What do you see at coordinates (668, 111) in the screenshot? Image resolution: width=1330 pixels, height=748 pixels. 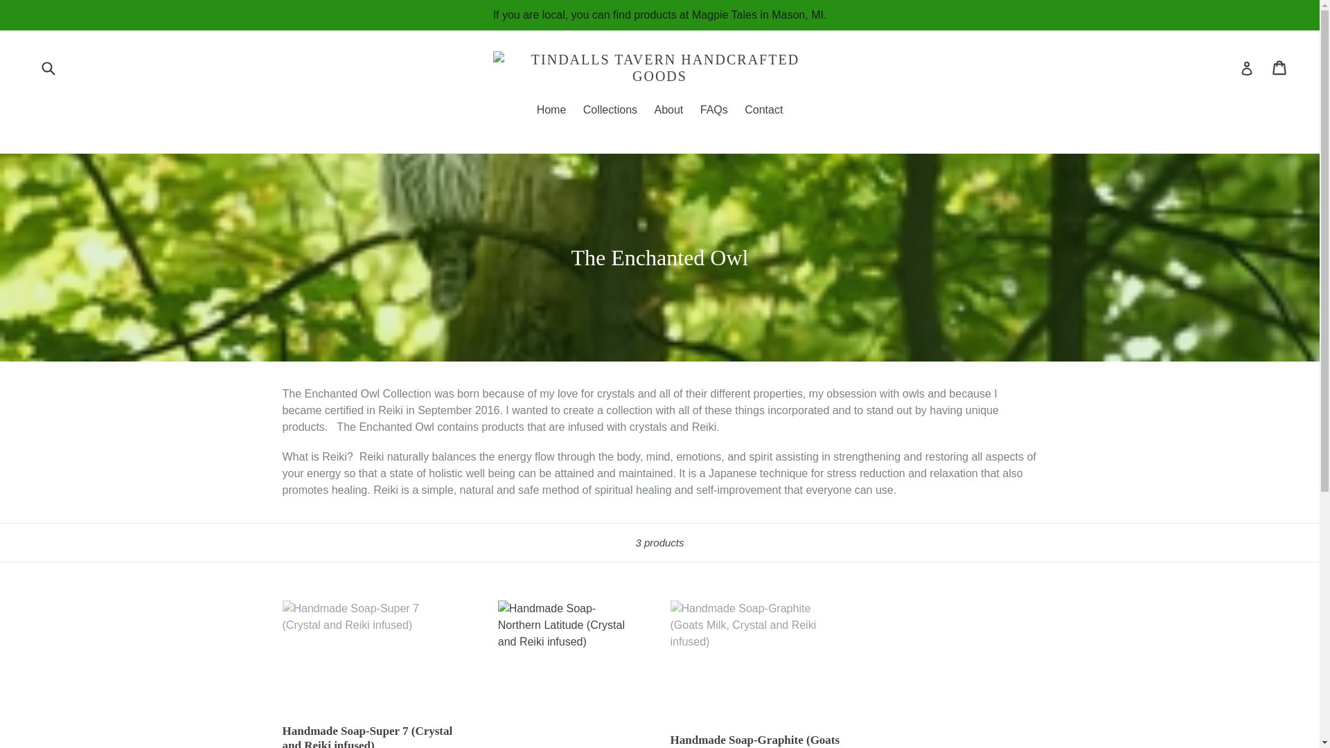 I see `About` at bounding box center [668, 111].